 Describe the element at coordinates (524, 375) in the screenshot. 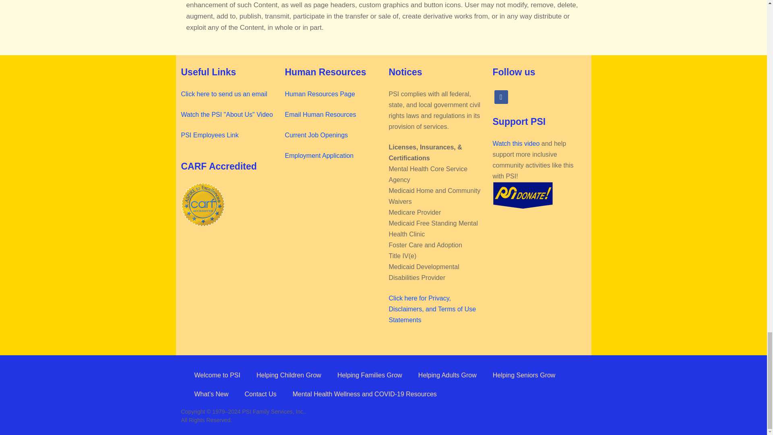

I see `Helping Seniors Grow` at that location.